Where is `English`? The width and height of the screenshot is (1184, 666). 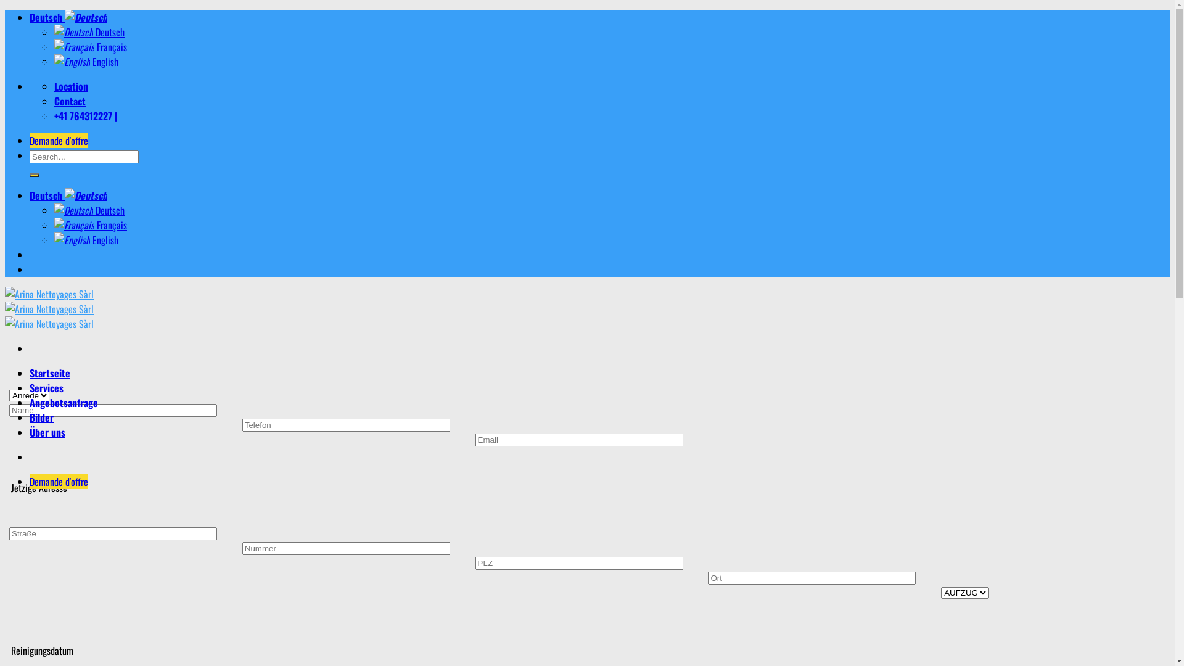
English is located at coordinates (86, 240).